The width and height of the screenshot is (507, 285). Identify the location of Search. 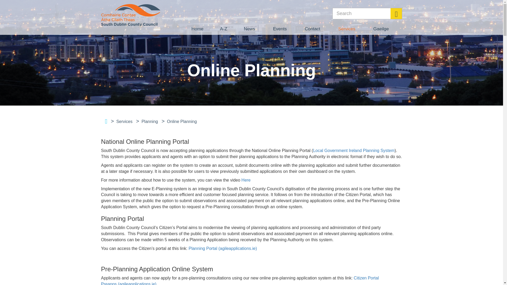
(367, 14).